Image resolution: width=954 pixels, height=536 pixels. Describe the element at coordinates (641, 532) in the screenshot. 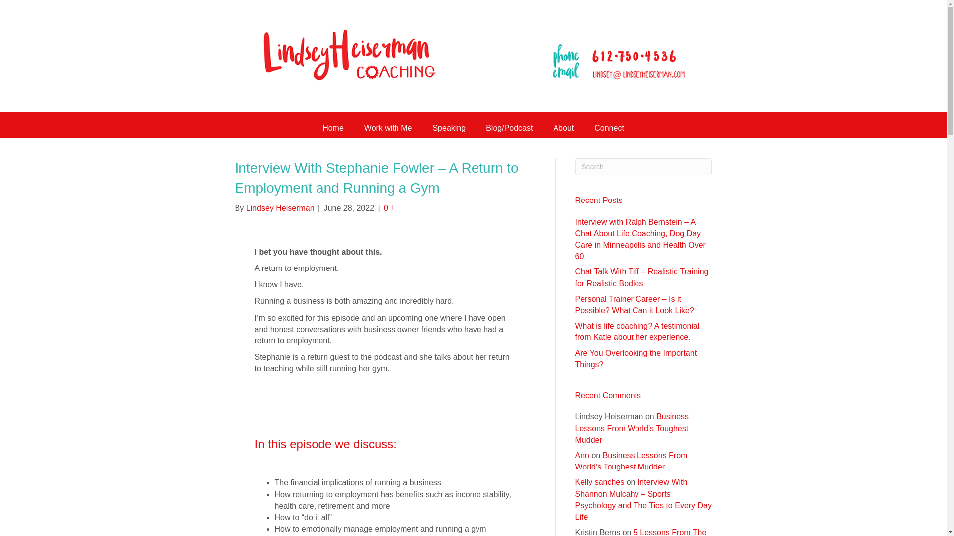

I see `5 Lessons From The Last Decade` at that location.